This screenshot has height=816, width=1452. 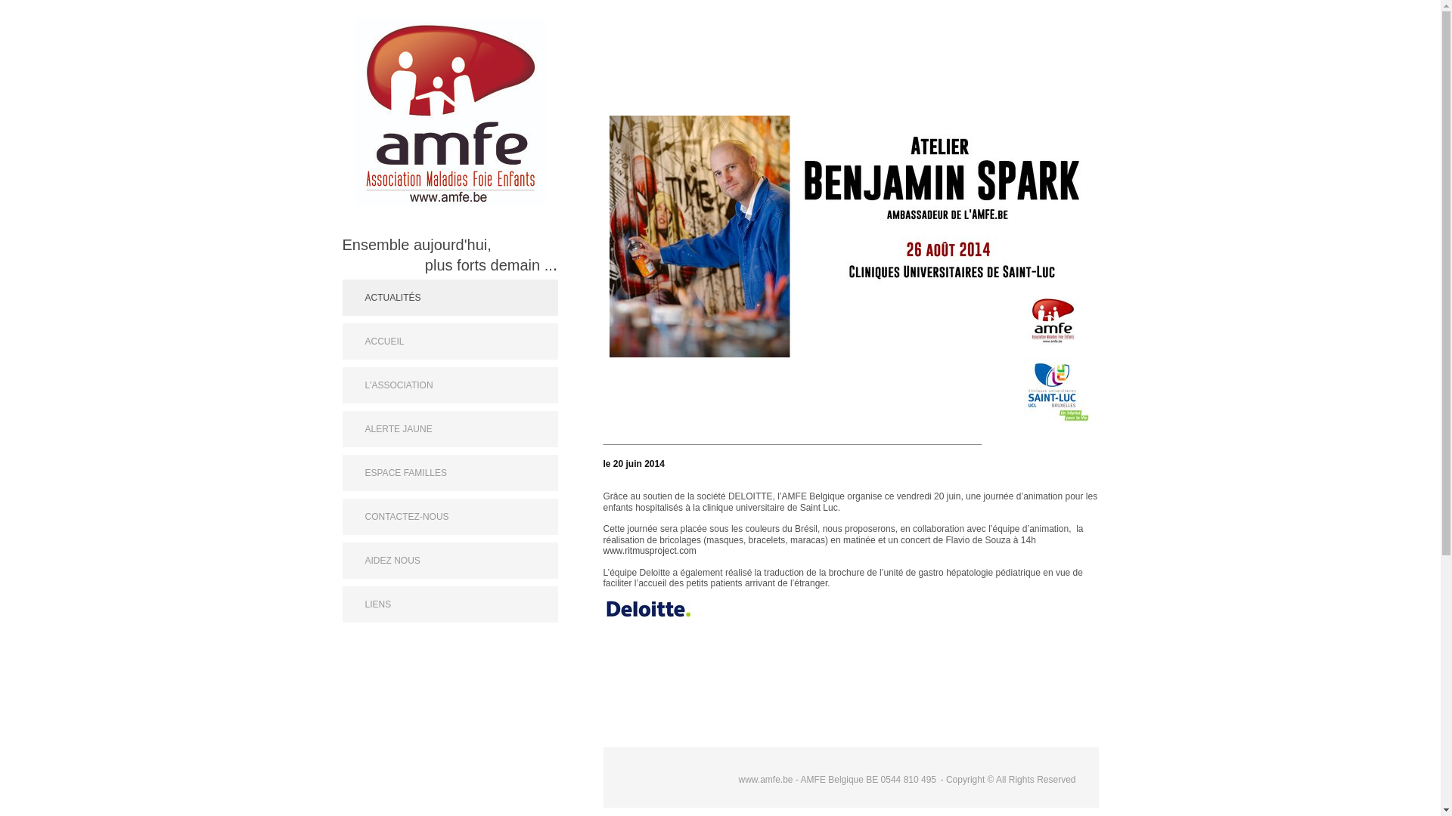 I want to click on ESPACE FAMILLES, so click(x=449, y=473).